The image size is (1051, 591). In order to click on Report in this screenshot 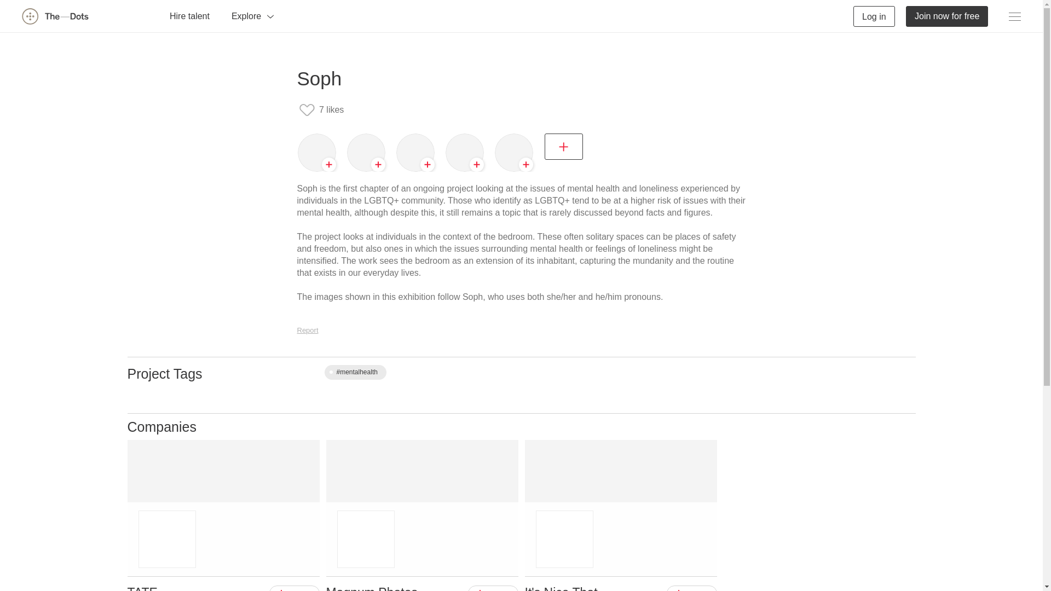, I will do `click(307, 331)`.